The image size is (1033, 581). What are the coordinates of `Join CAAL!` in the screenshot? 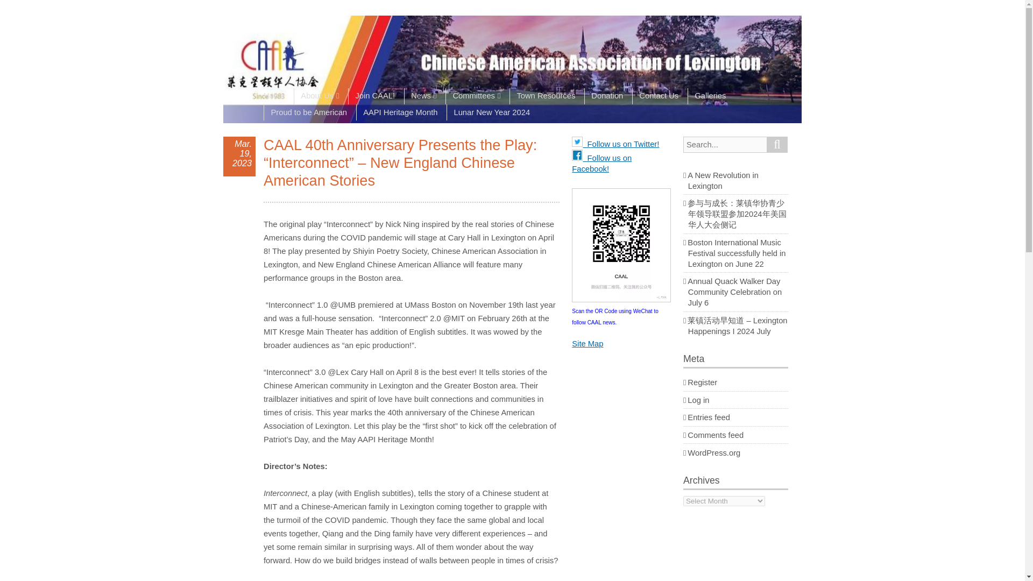 It's located at (374, 96).